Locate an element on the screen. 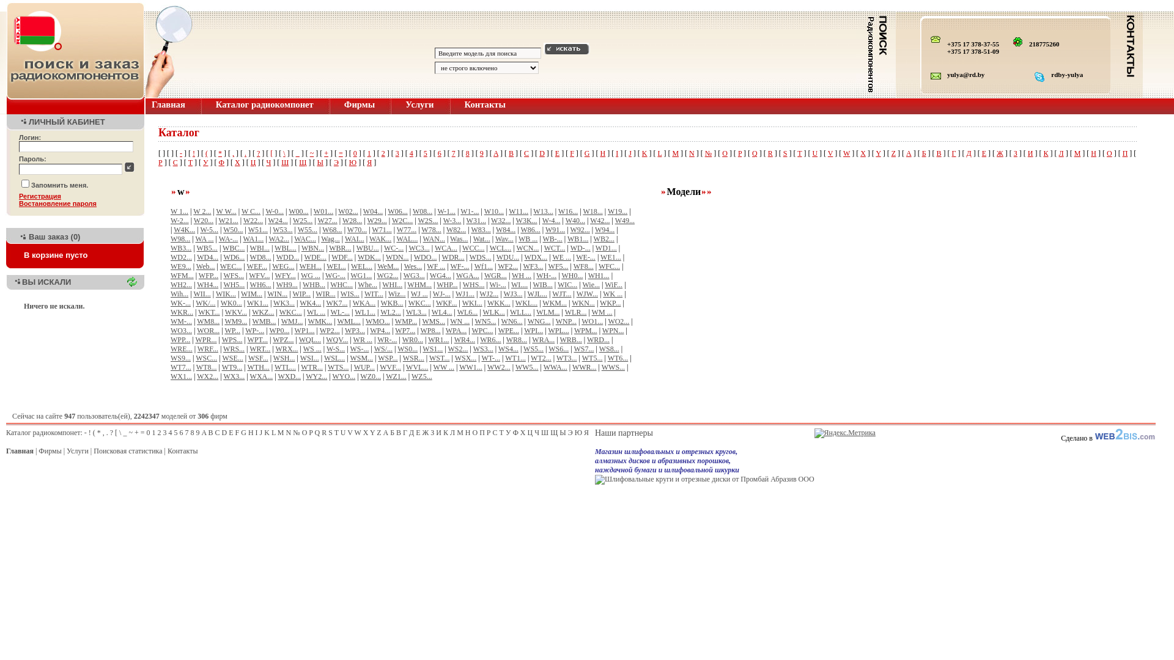 The height and width of the screenshot is (660, 1174). WEF... is located at coordinates (257, 266).